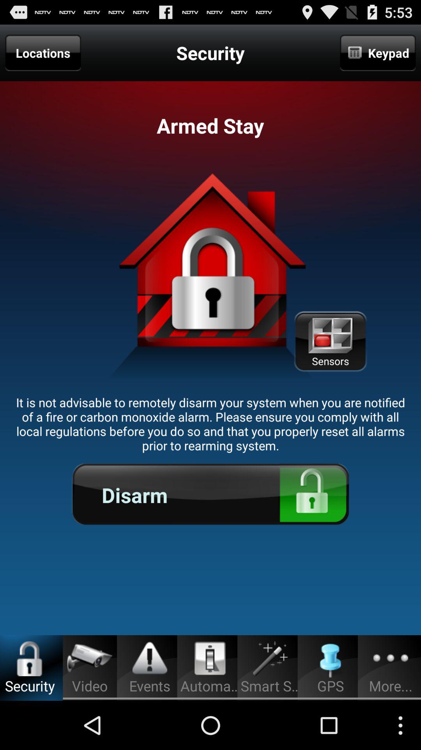 This screenshot has height=750, width=421. What do you see at coordinates (391, 659) in the screenshot?
I see `click on the three dot button at the bottom of the page` at bounding box center [391, 659].